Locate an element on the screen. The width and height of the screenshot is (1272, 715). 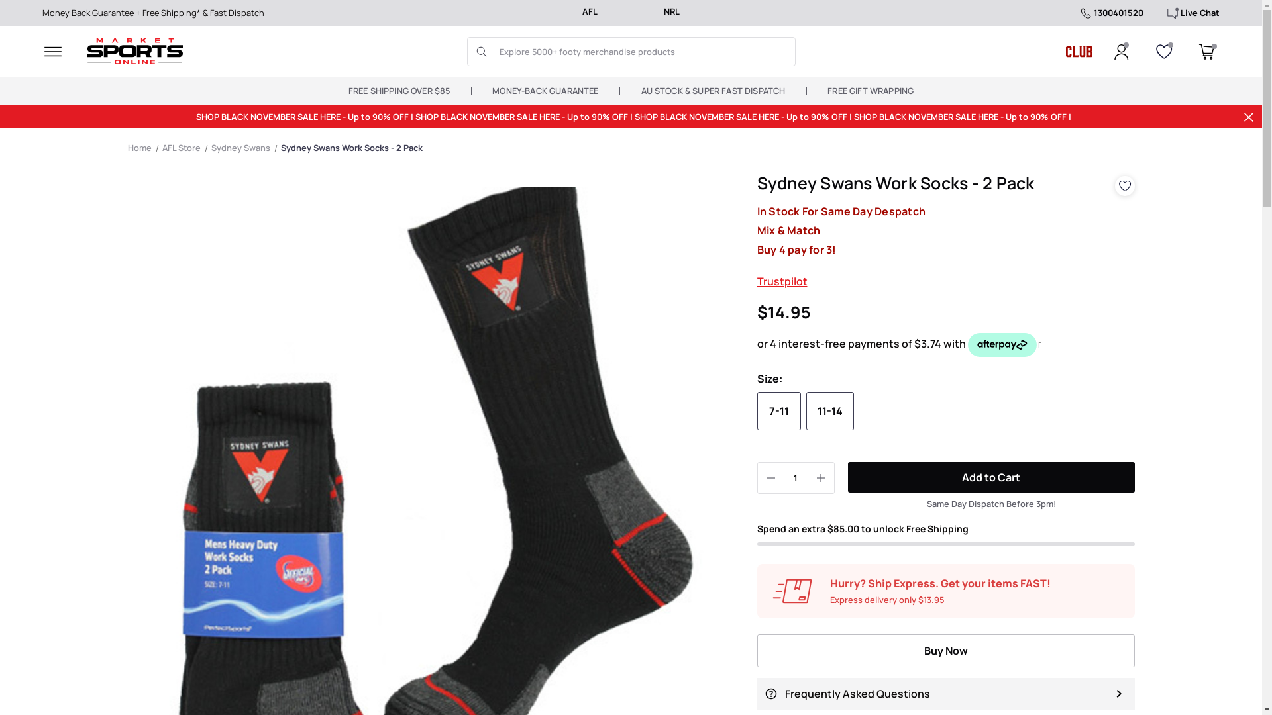
AFL Store is located at coordinates (181, 148).